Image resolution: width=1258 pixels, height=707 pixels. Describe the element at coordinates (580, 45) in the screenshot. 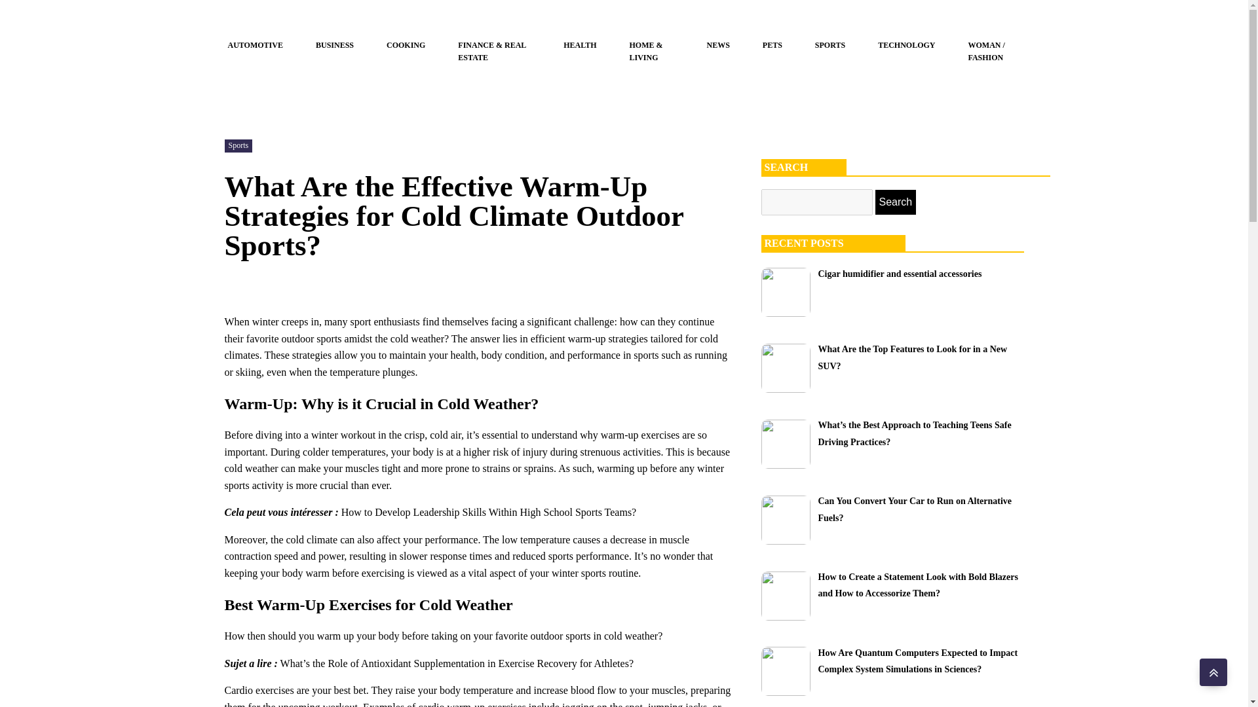

I see `HEALTH` at that location.